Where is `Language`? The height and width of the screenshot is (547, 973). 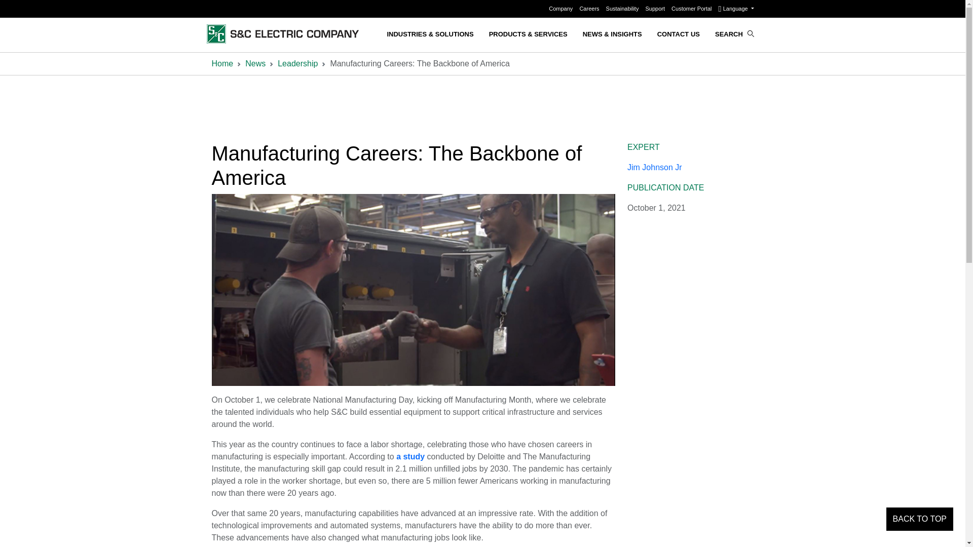 Language is located at coordinates (736, 8).